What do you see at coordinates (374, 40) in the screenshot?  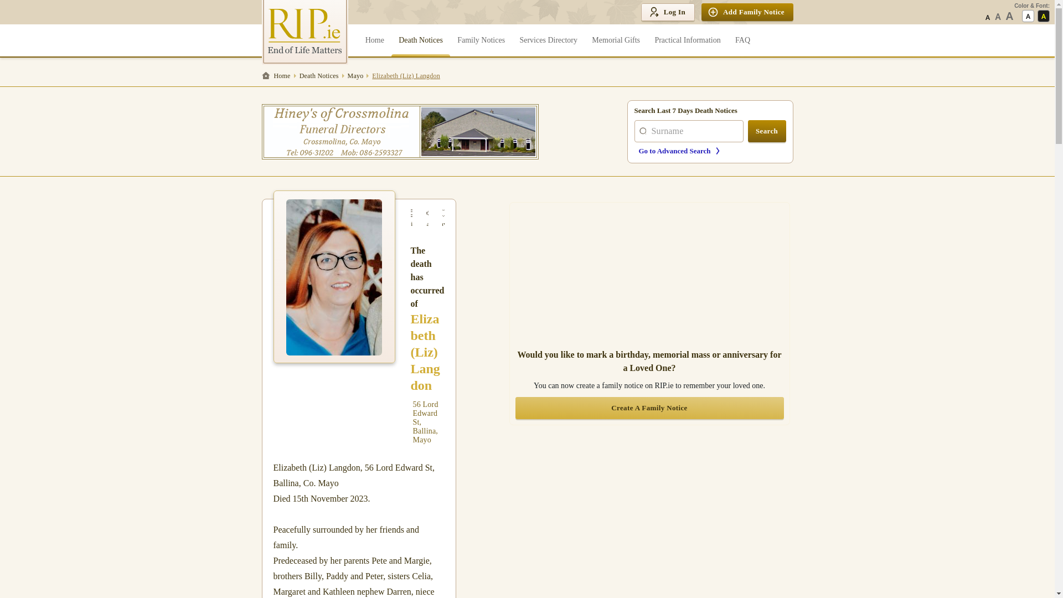 I see `Home` at bounding box center [374, 40].